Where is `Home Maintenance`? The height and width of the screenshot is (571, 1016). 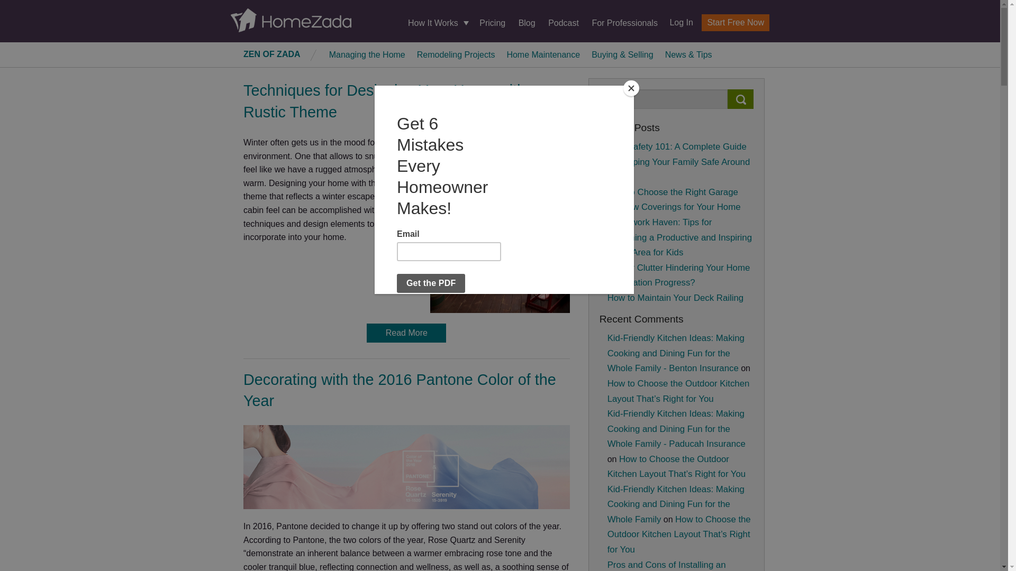 Home Maintenance is located at coordinates (543, 54).